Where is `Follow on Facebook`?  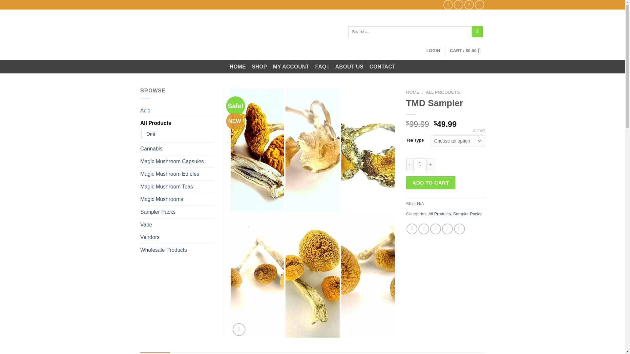 Follow on Facebook is located at coordinates (448, 5).